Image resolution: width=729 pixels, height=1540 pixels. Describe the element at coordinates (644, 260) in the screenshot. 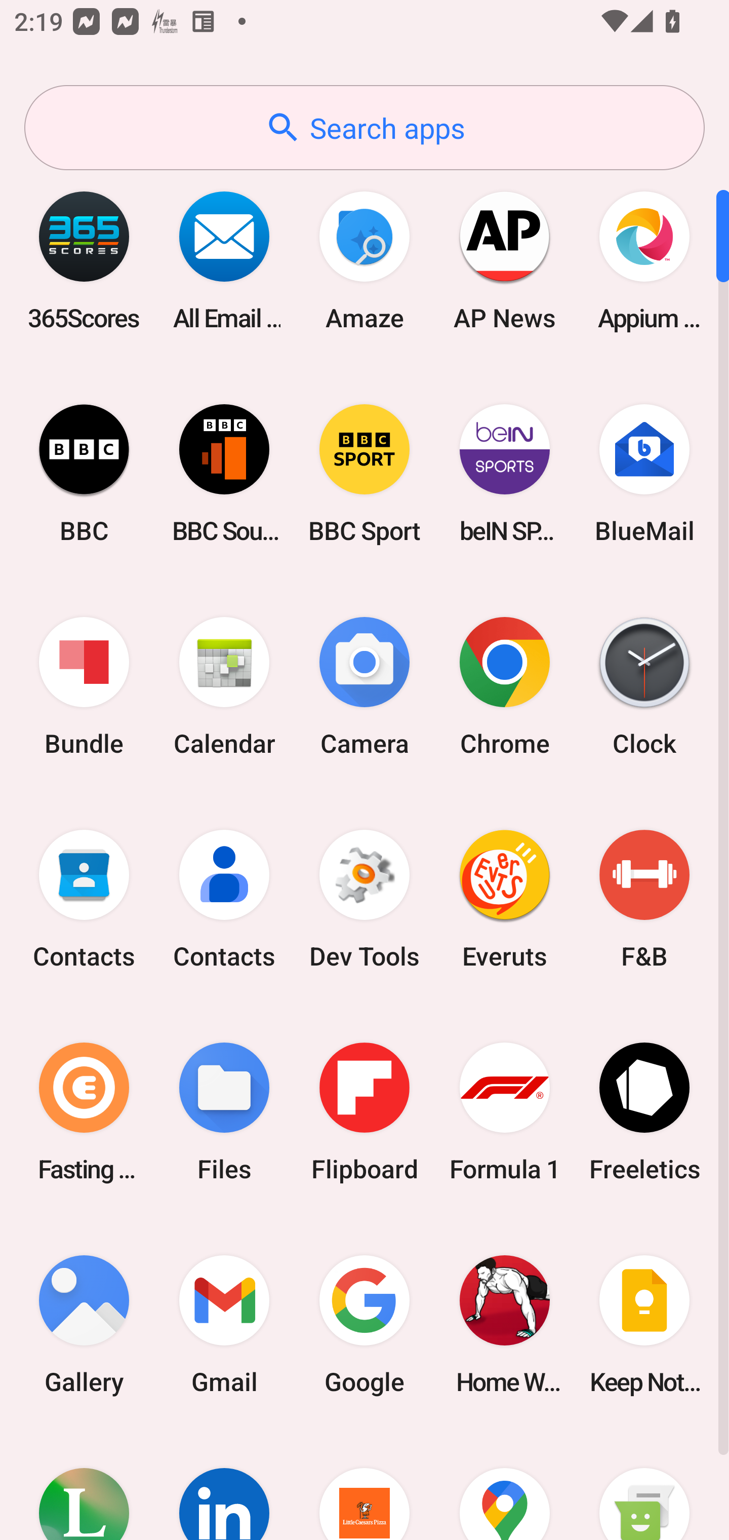

I see `Appium Settings` at that location.